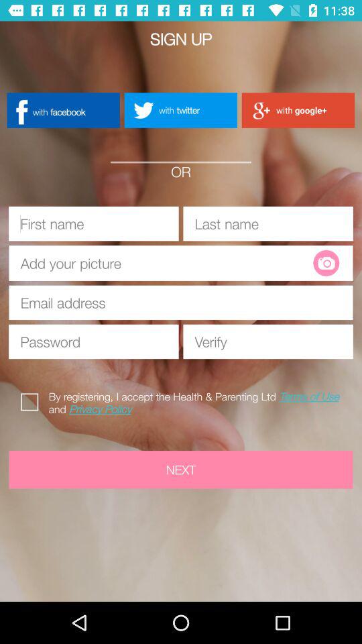 Image resolution: width=362 pixels, height=644 pixels. What do you see at coordinates (32, 400) in the screenshot?
I see `click the icon above the next icon` at bounding box center [32, 400].